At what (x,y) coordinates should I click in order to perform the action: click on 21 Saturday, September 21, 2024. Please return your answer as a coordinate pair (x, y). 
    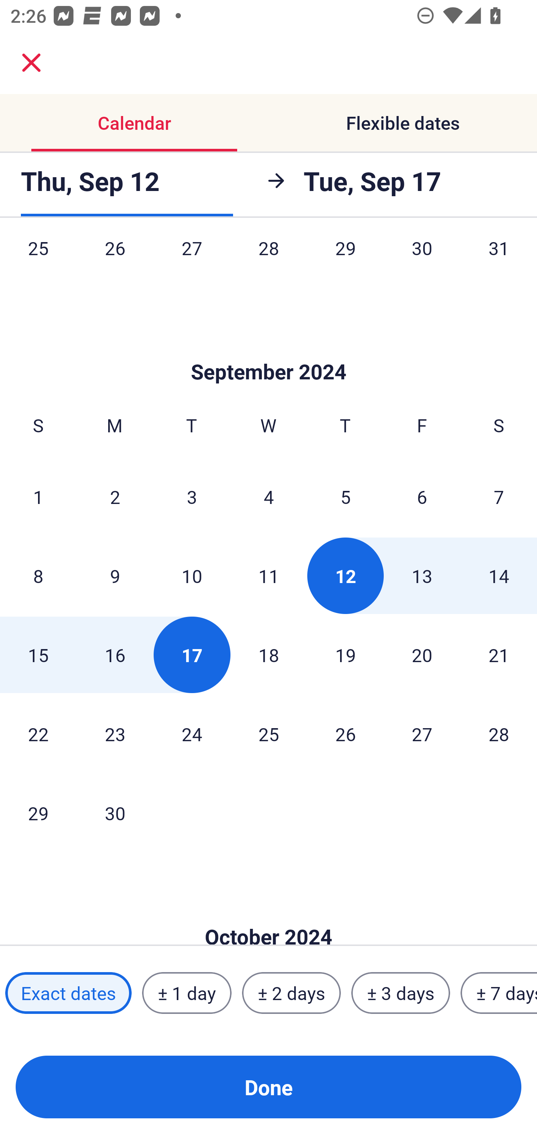
    Looking at the image, I should click on (499, 655).